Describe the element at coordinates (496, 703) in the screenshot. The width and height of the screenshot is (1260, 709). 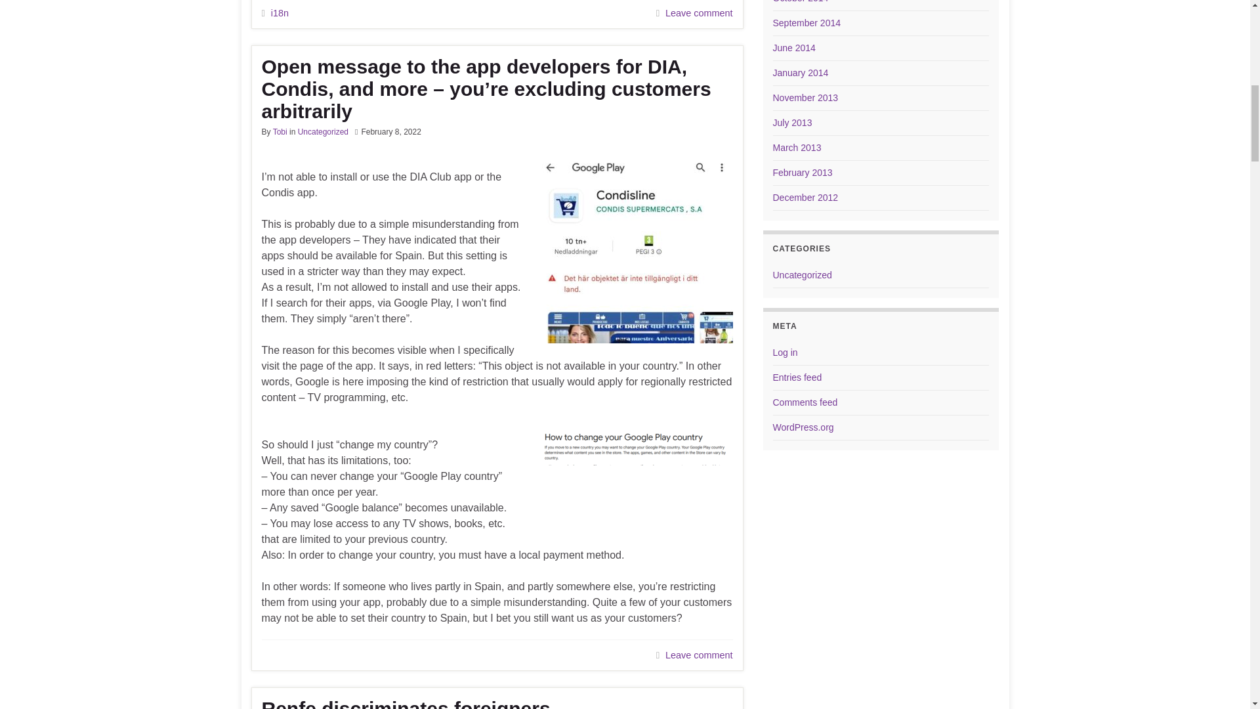
I see `Renfe discriminates foreigners` at that location.